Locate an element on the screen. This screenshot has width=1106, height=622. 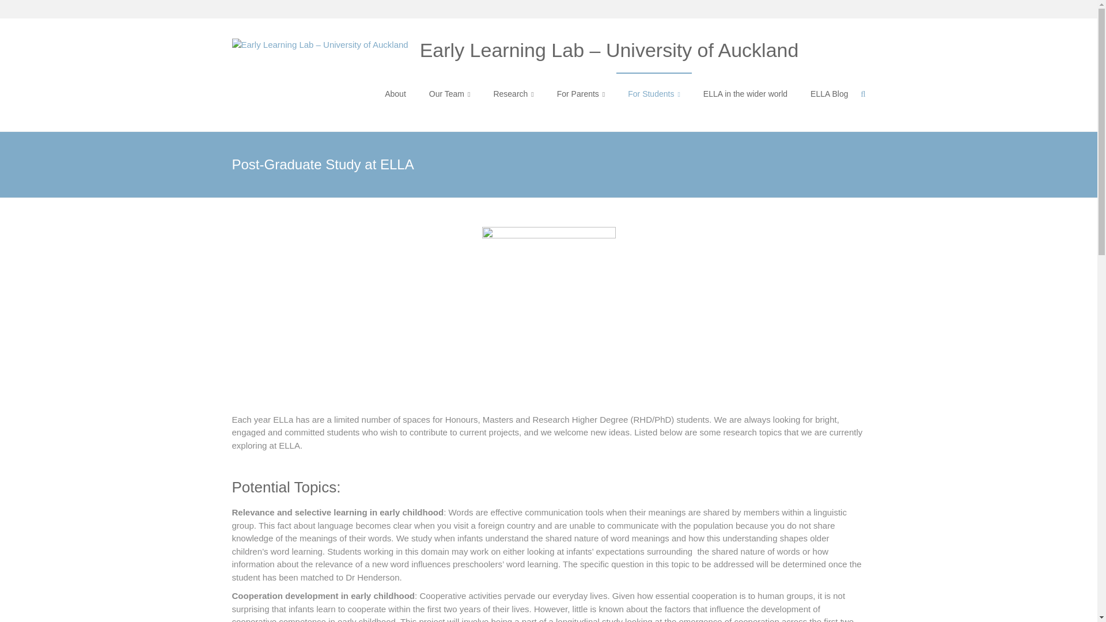
Research is located at coordinates (513, 93).